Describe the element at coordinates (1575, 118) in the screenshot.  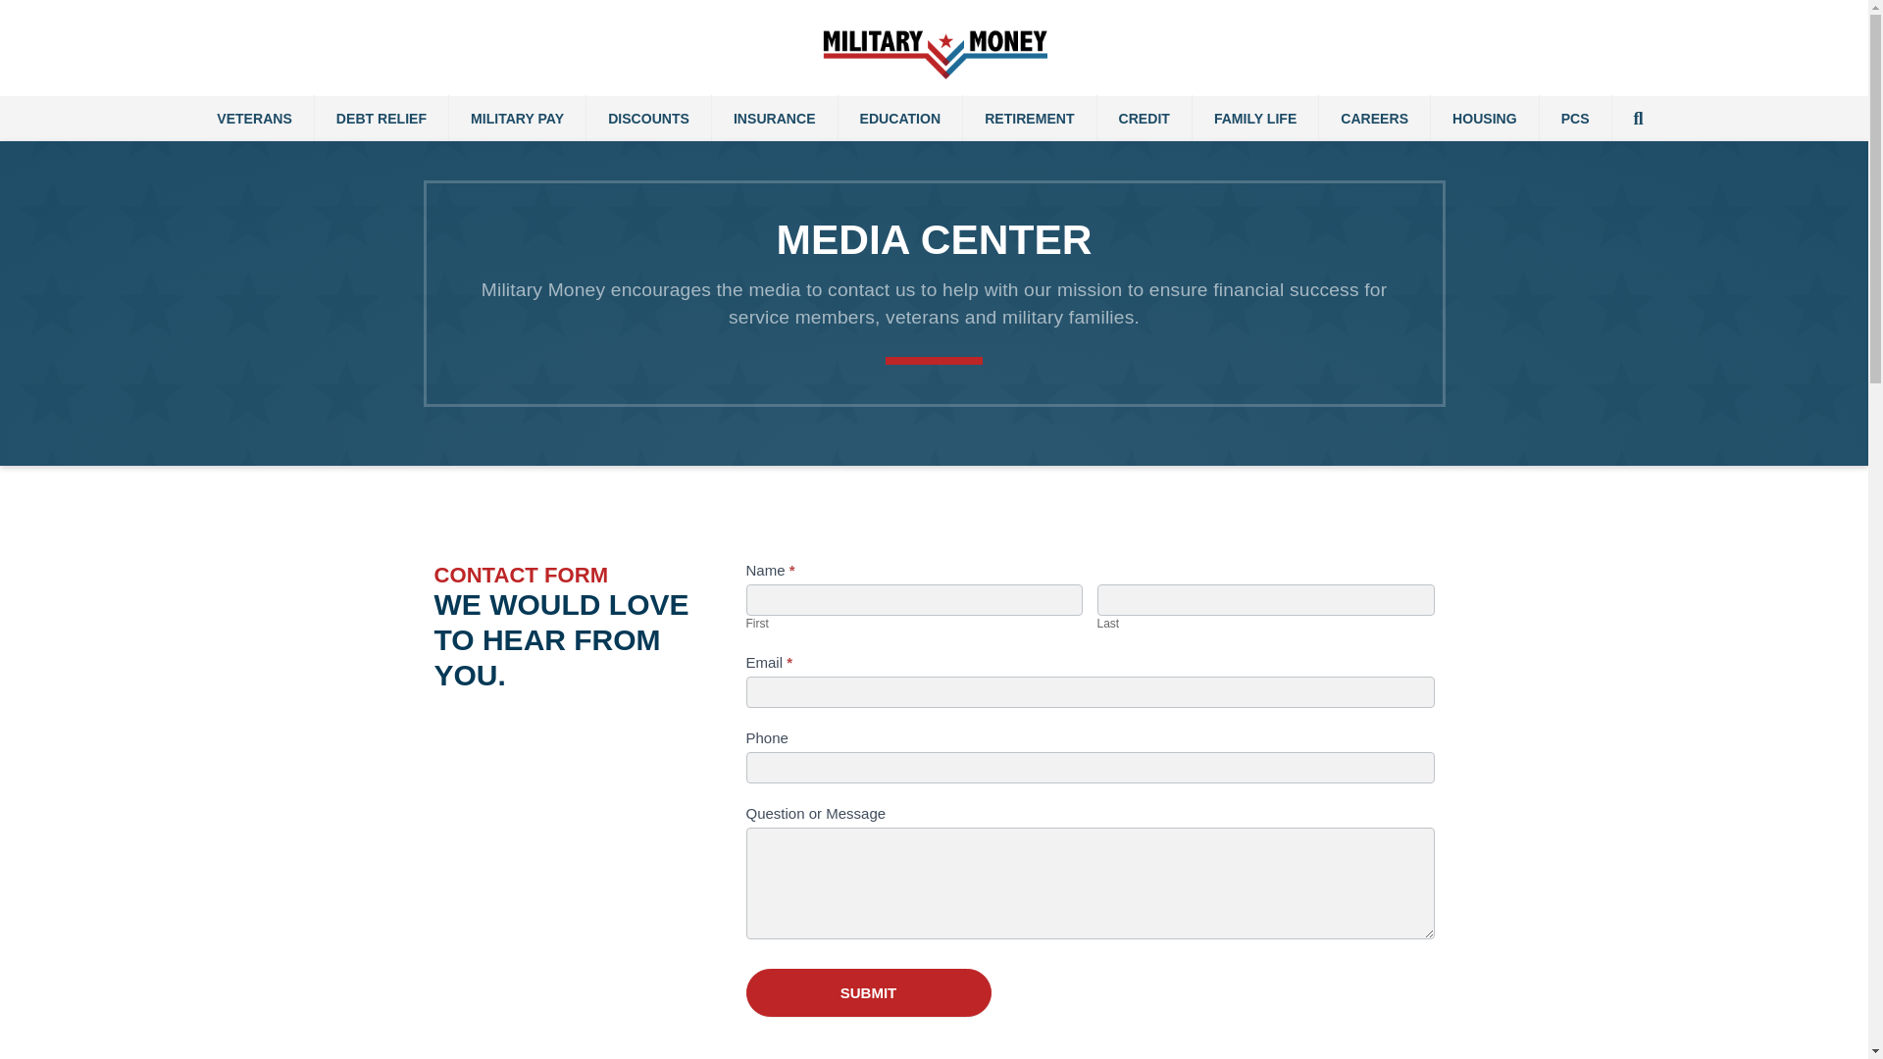
I see `PCS` at that location.